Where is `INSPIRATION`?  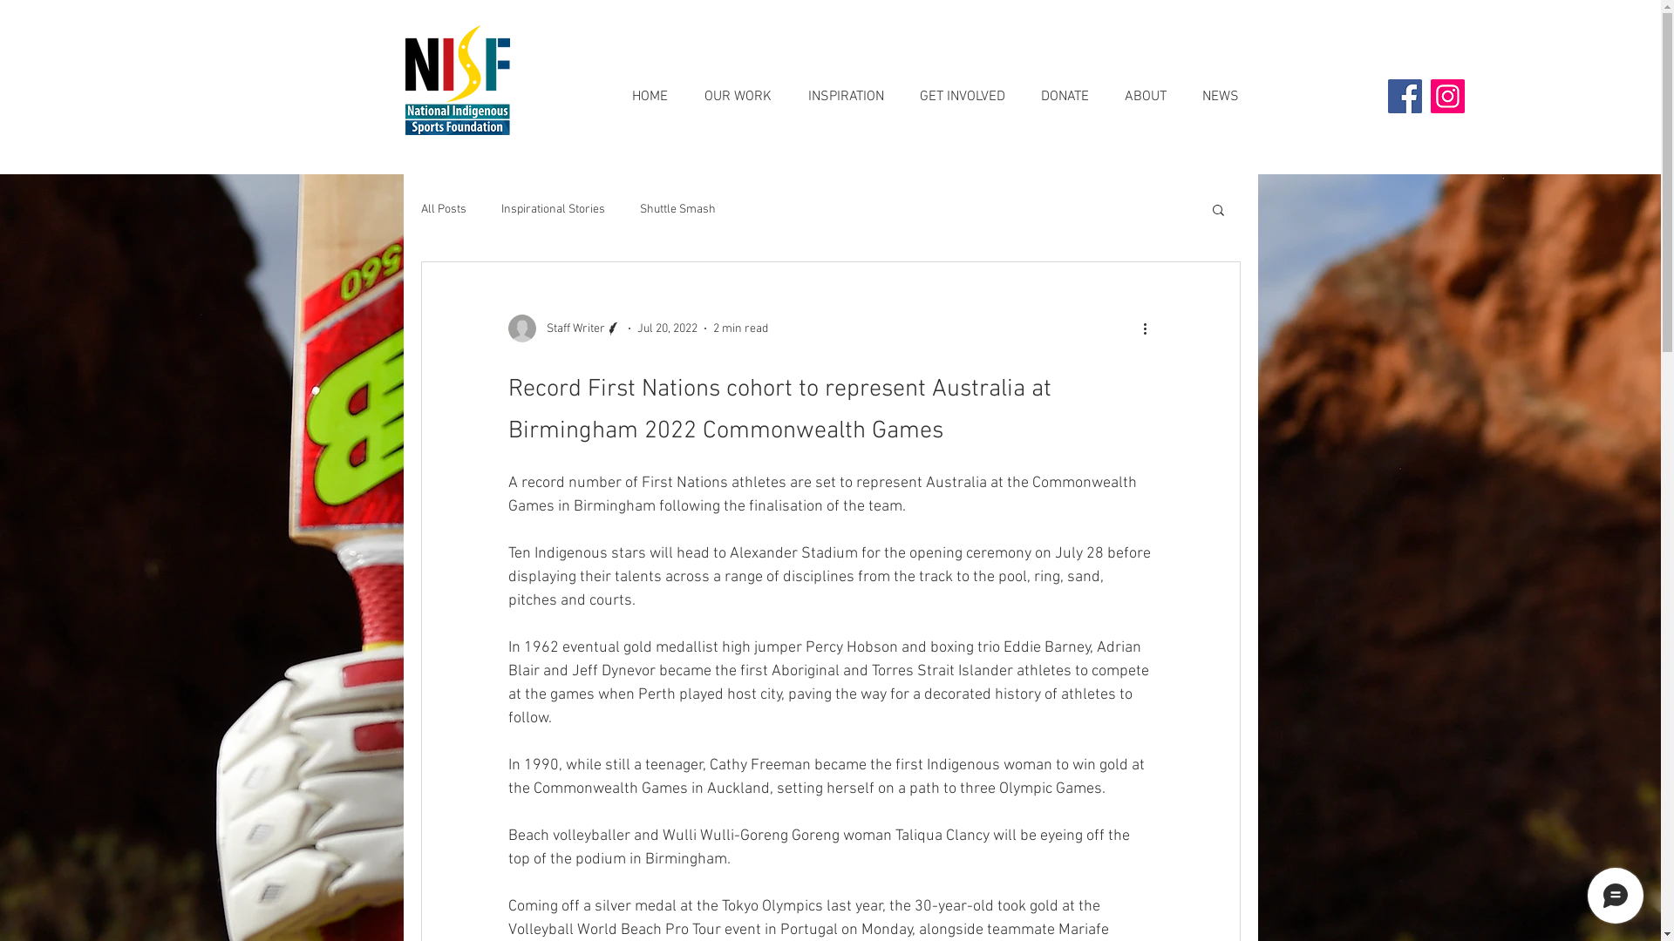
INSPIRATION is located at coordinates (846, 89).